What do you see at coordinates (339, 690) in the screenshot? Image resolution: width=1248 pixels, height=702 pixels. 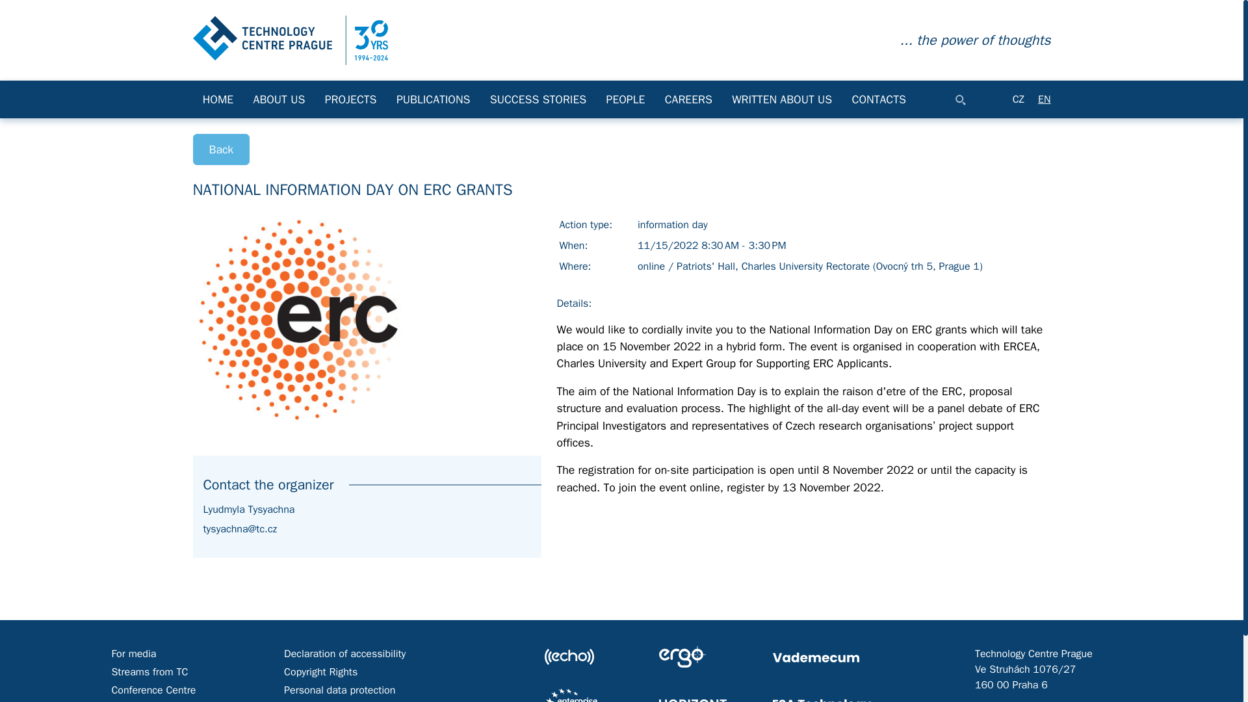 I see `Personal data protection` at bounding box center [339, 690].